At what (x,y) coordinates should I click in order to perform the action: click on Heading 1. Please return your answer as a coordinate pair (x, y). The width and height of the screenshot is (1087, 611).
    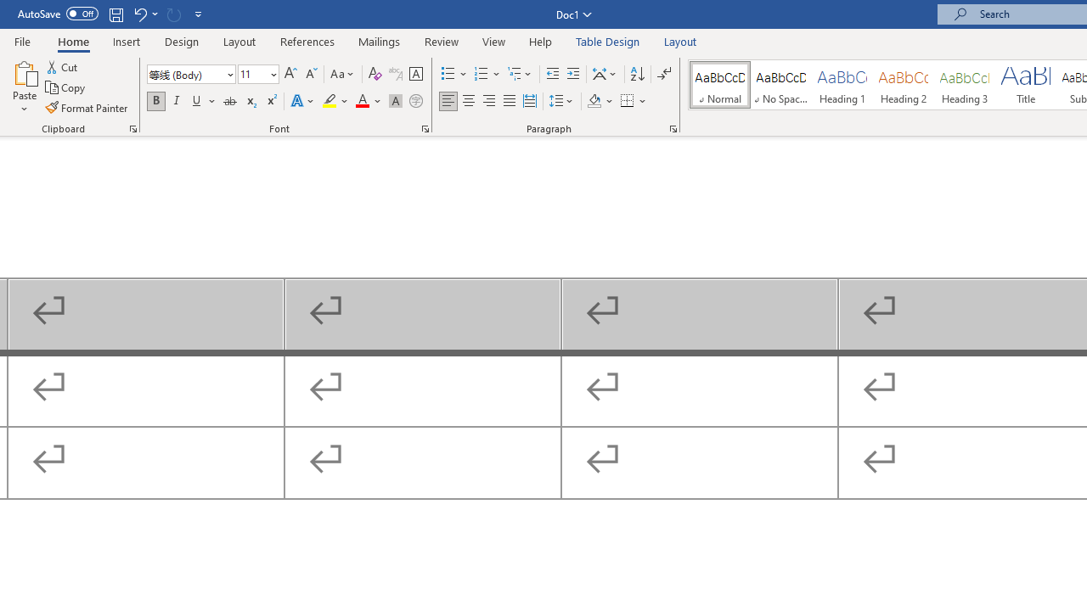
    Looking at the image, I should click on (842, 85).